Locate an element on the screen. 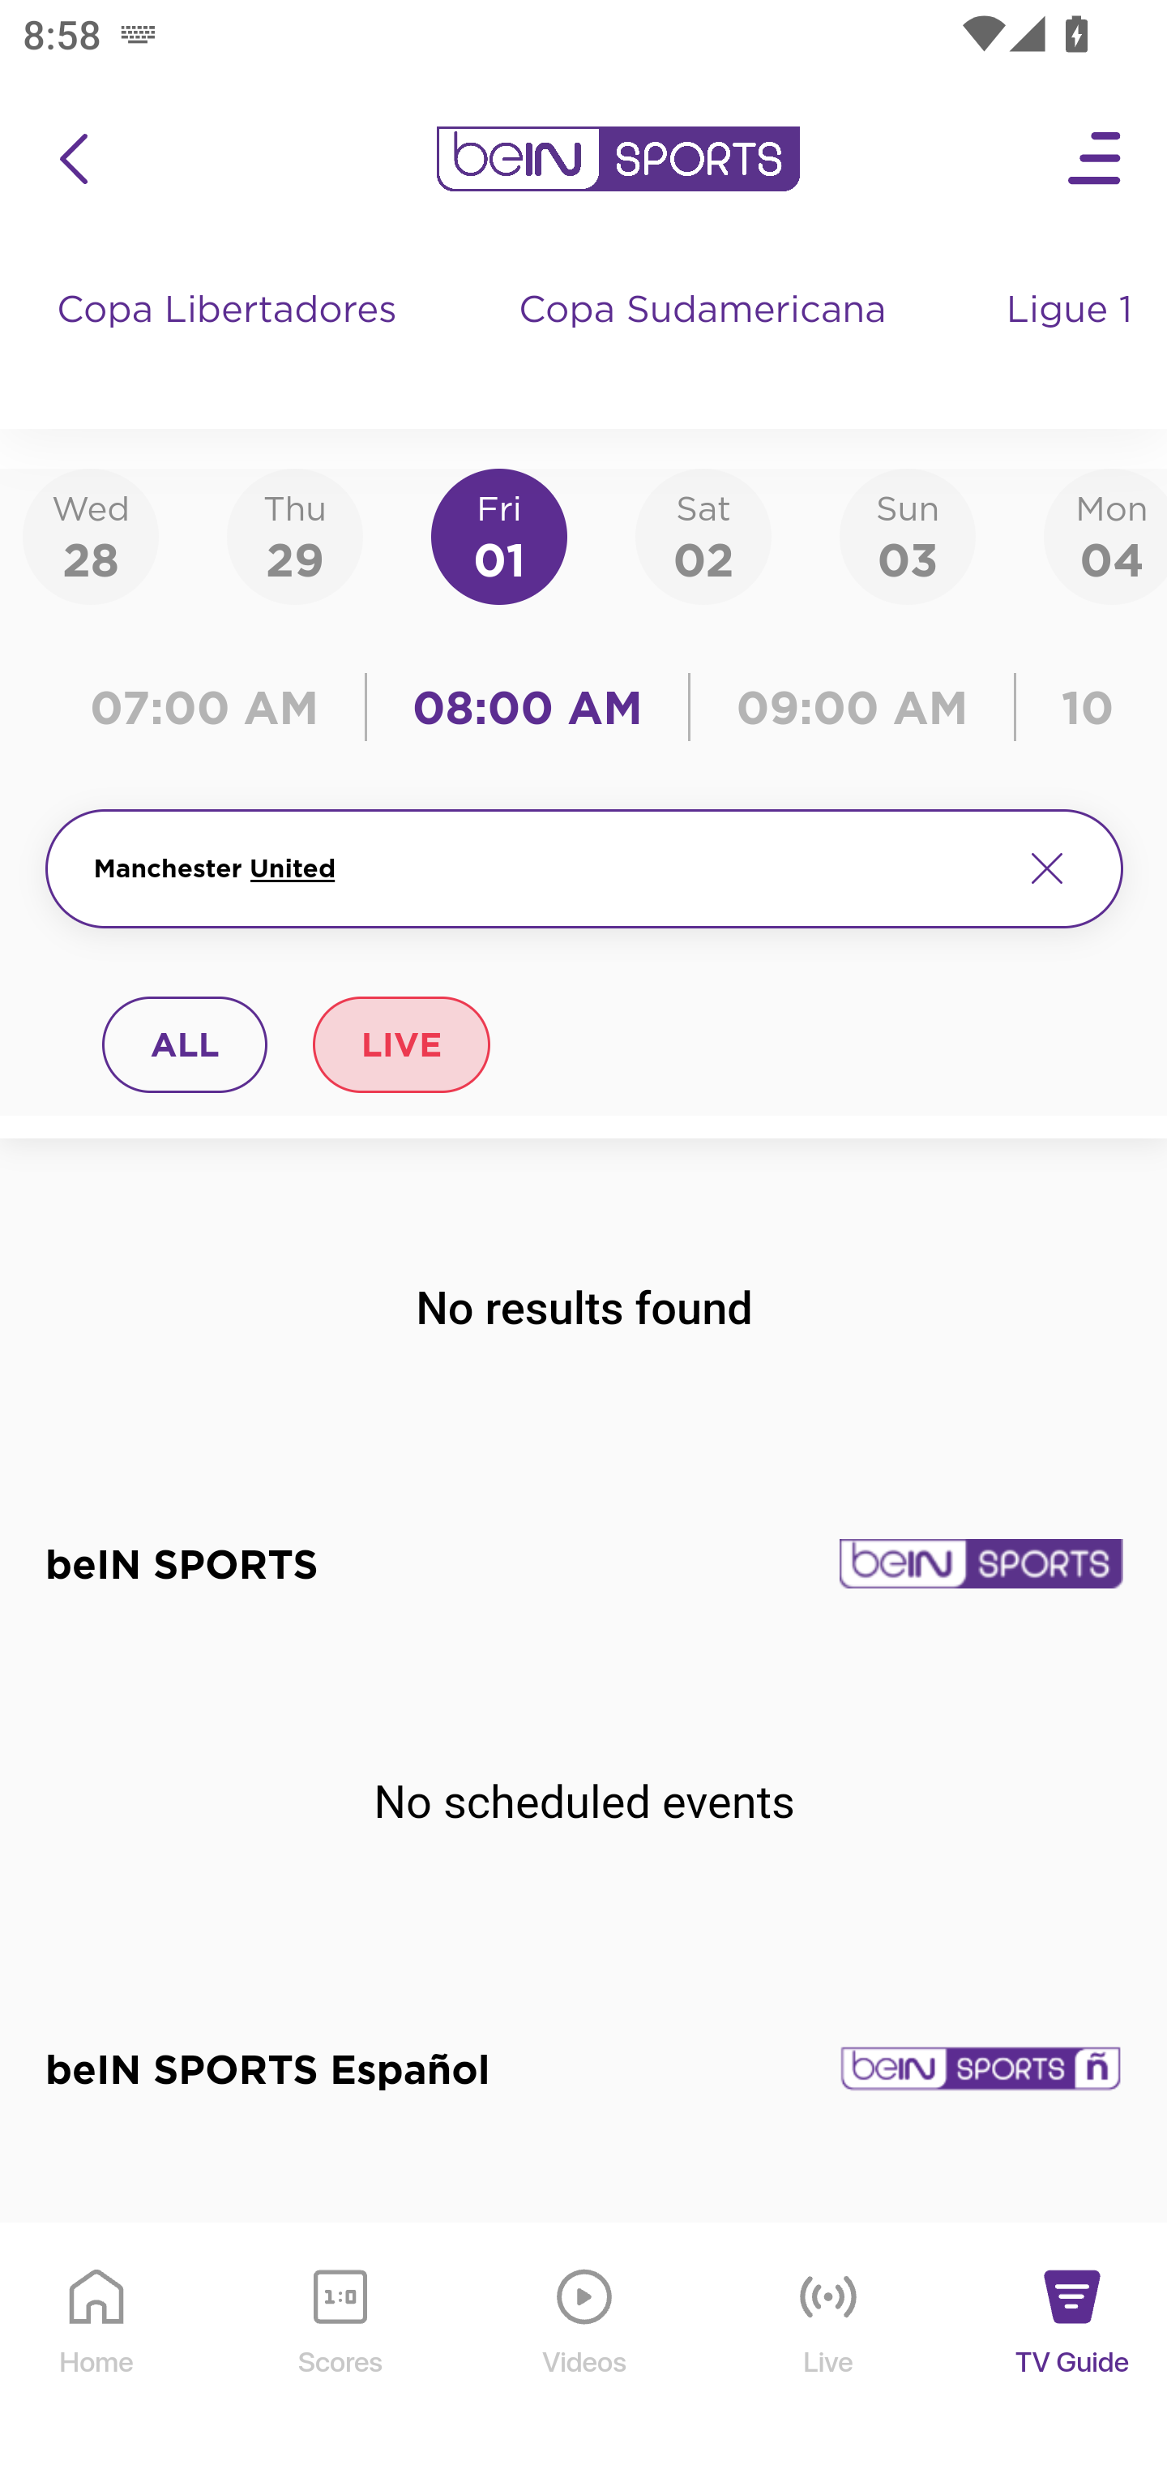 The image size is (1167, 2465). TV Guide TV Guide Icon TV Guide is located at coordinates (1073, 2345).